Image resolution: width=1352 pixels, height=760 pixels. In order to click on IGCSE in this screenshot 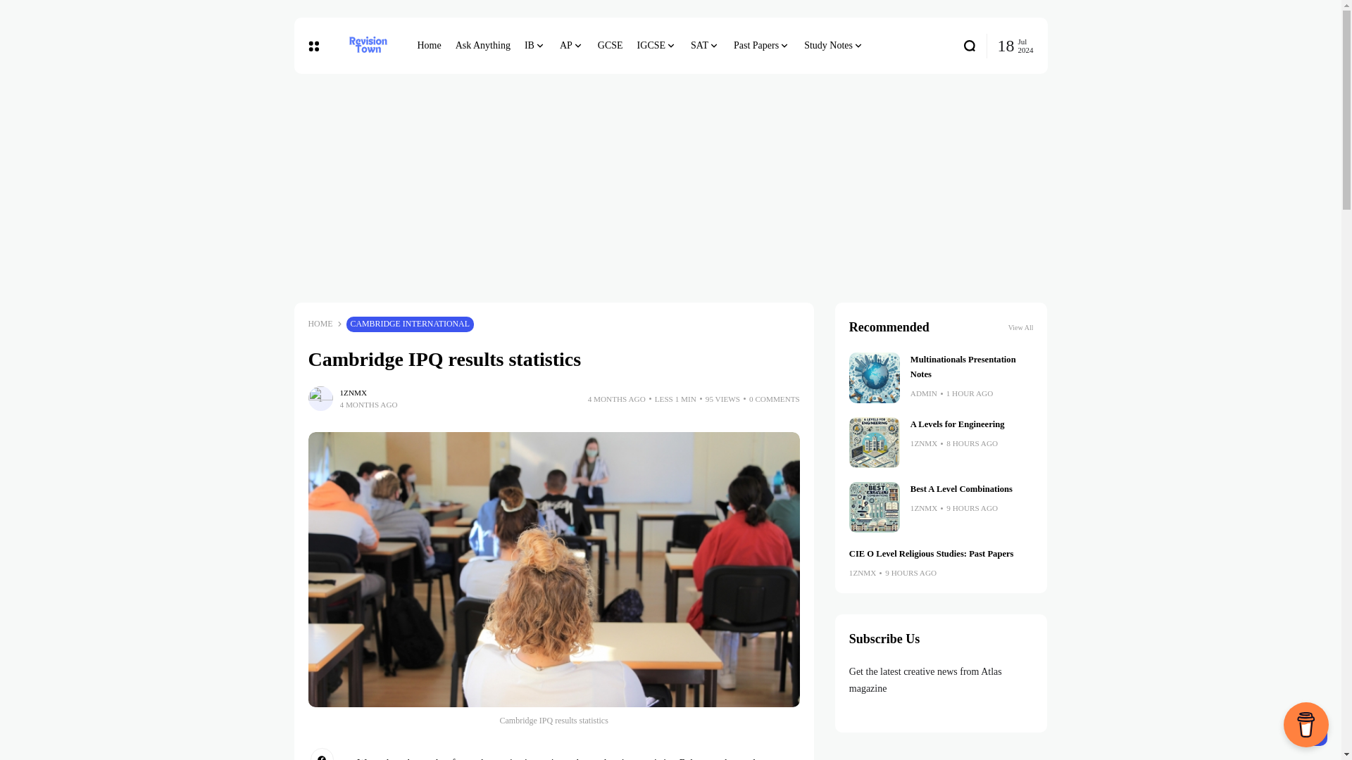, I will do `click(656, 45)`.